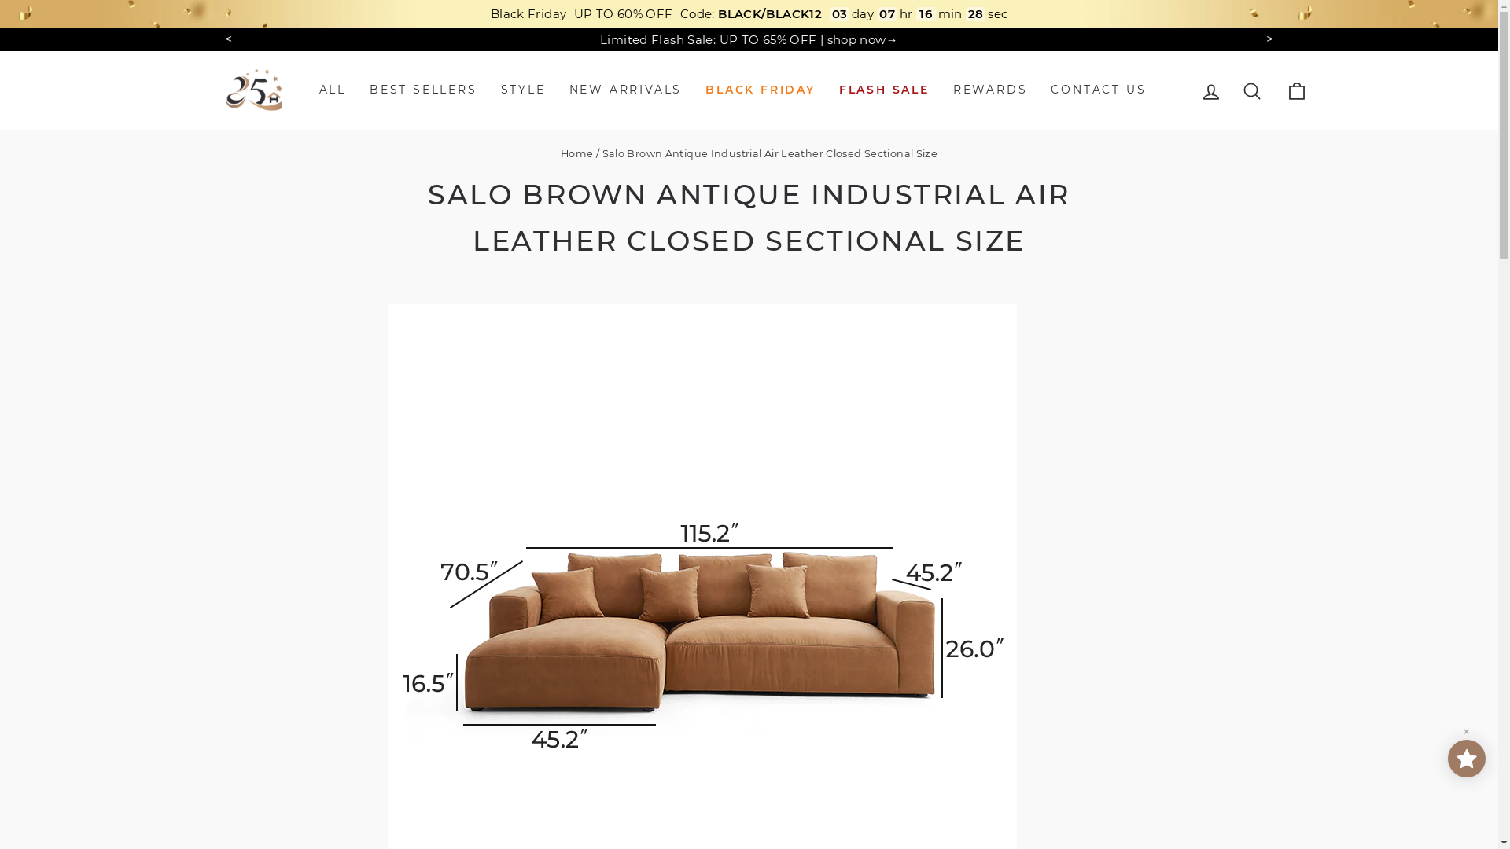 Image resolution: width=1510 pixels, height=849 pixels. I want to click on NEW ARRIVALS, so click(626, 90).